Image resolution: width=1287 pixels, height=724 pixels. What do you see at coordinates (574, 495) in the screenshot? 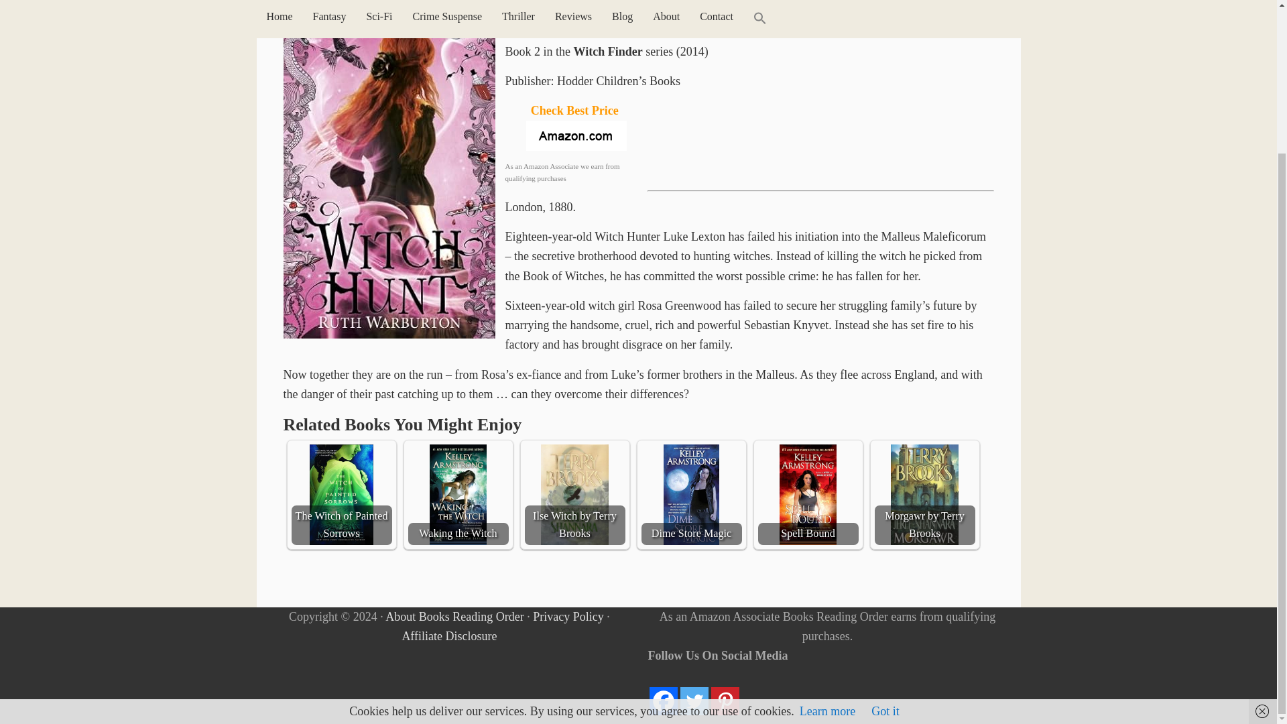
I see `Ilse Witch by Terry Brooks` at bounding box center [574, 495].